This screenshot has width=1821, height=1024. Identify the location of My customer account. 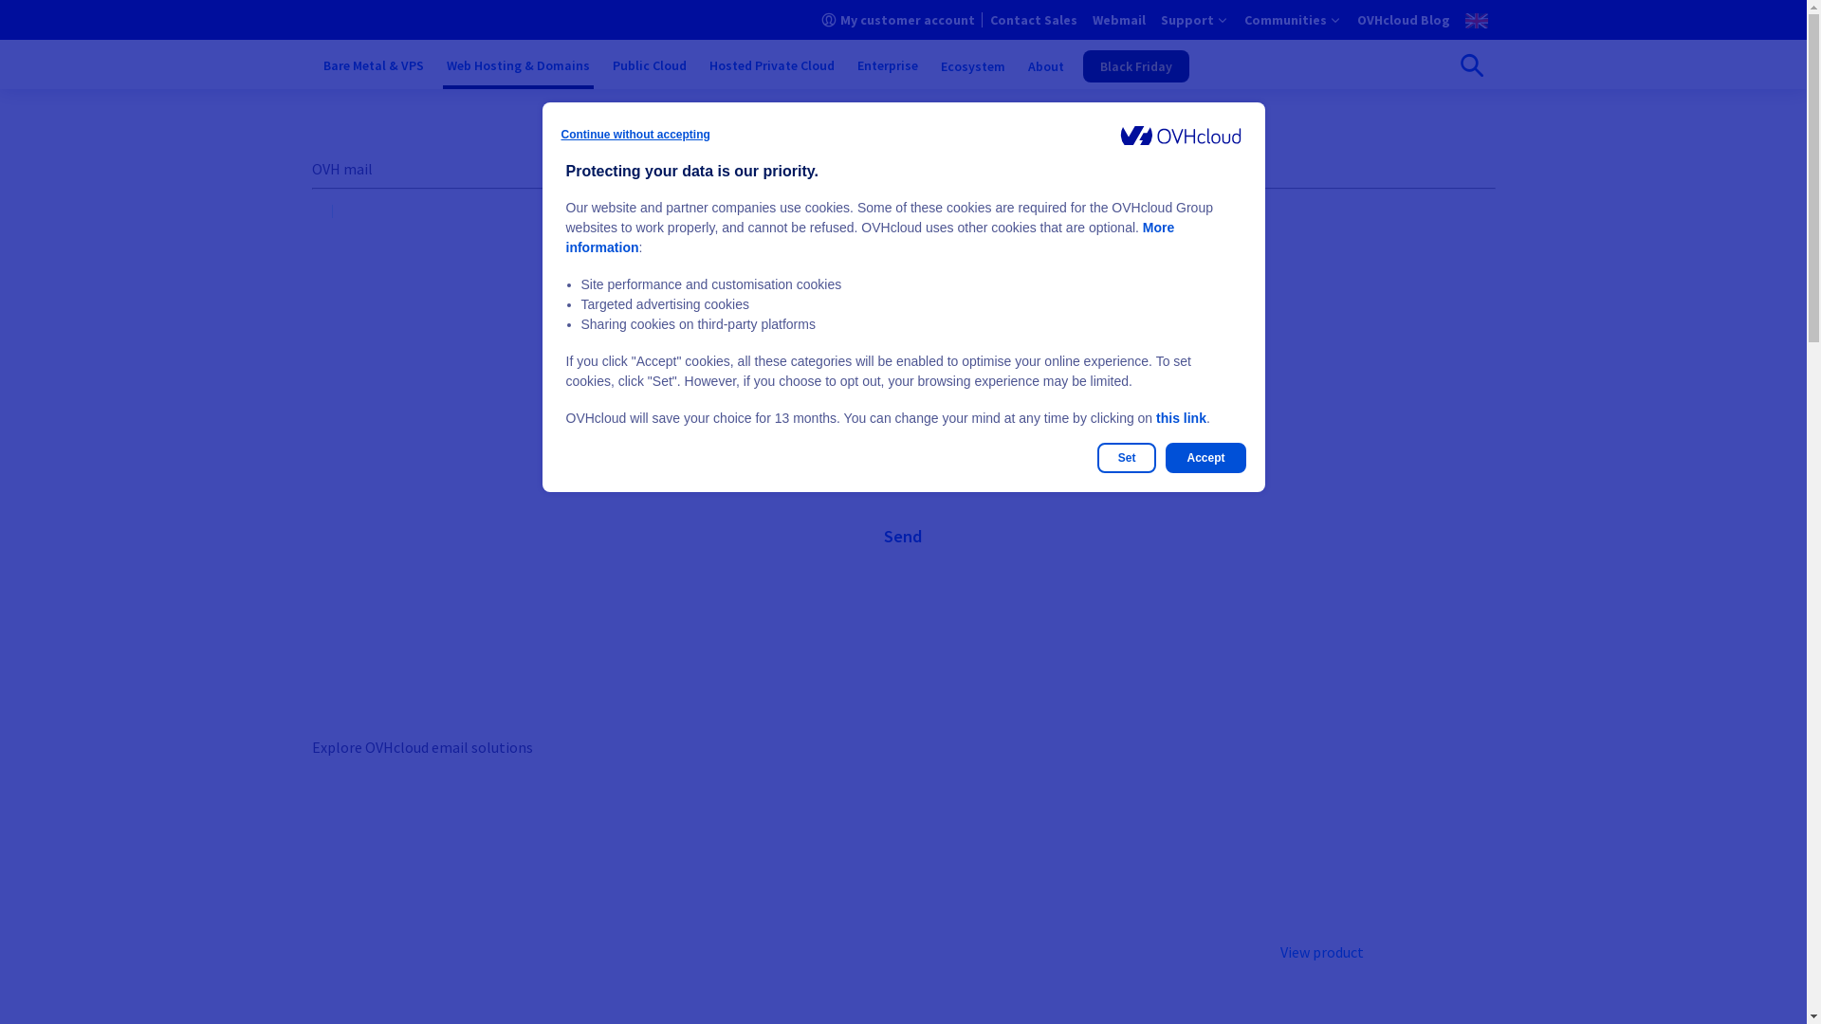
(898, 20).